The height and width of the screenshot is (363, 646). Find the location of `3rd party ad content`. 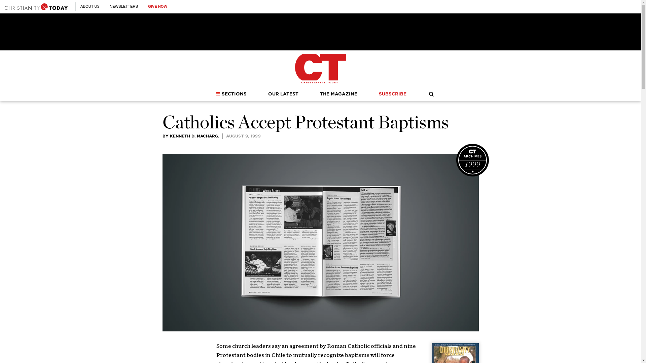

3rd party ad content is located at coordinates (320, 32).